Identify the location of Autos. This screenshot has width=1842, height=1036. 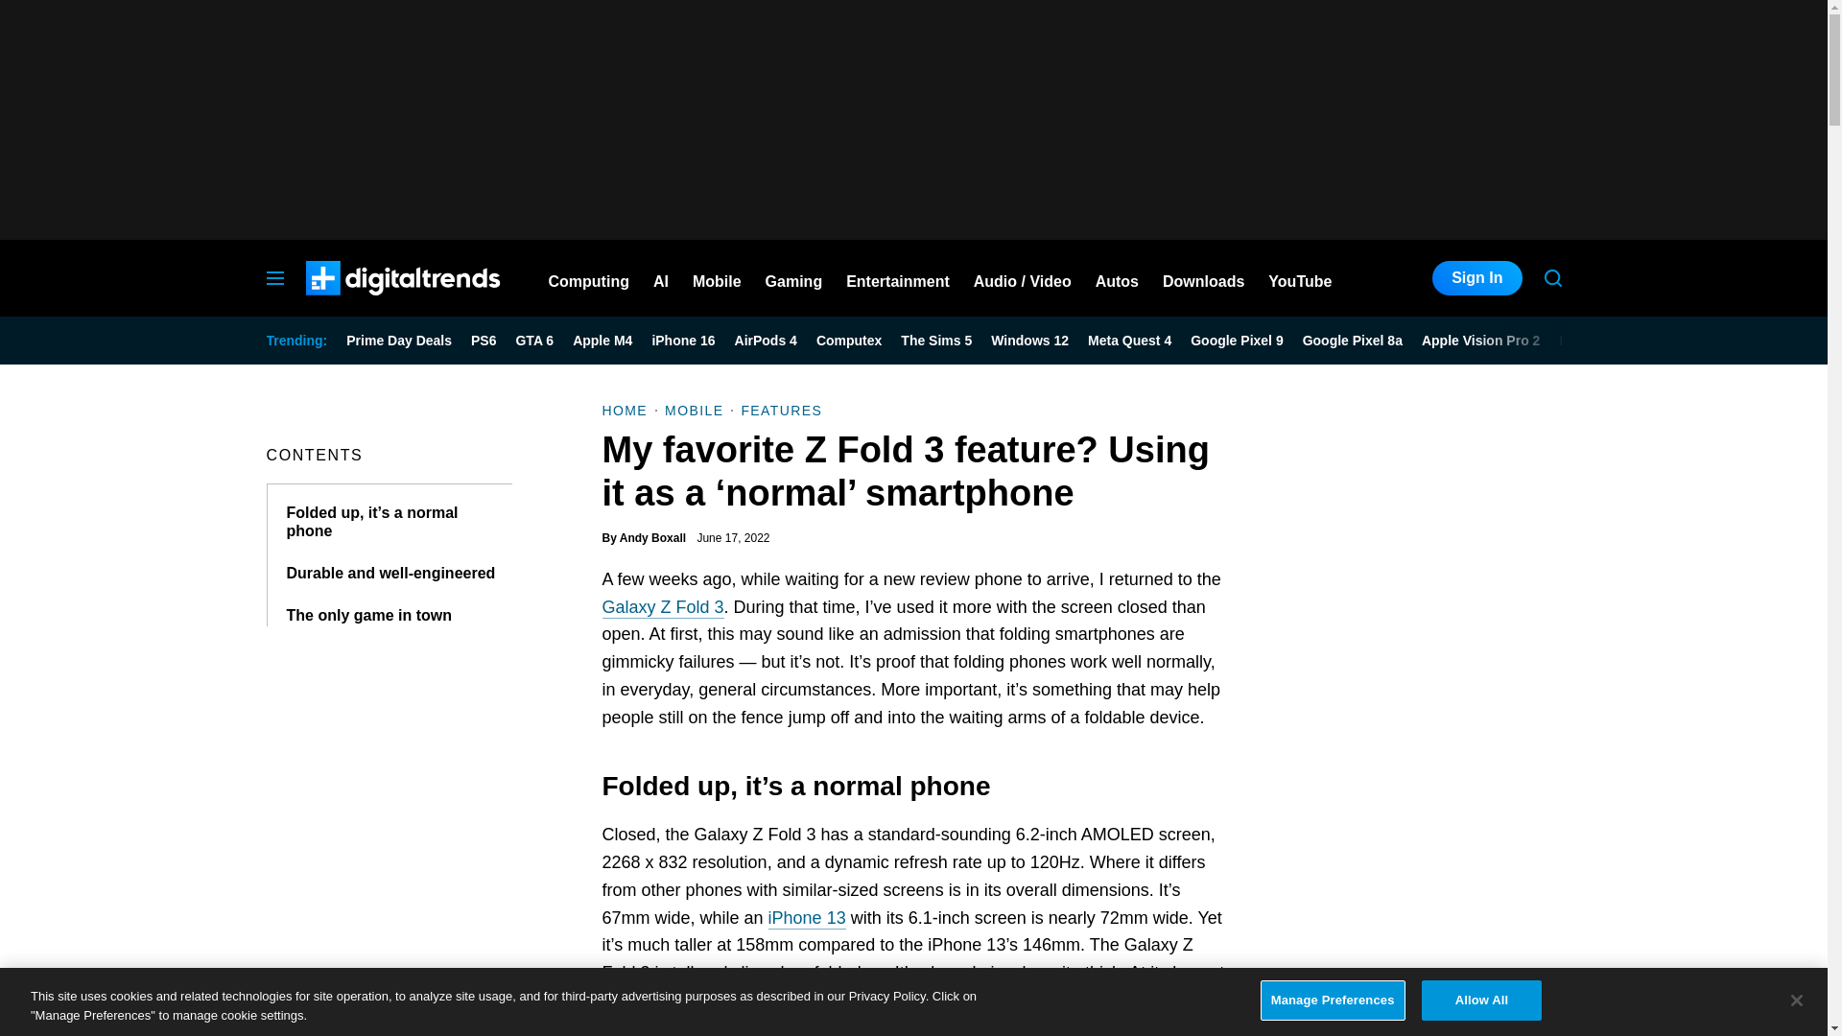
(1117, 278).